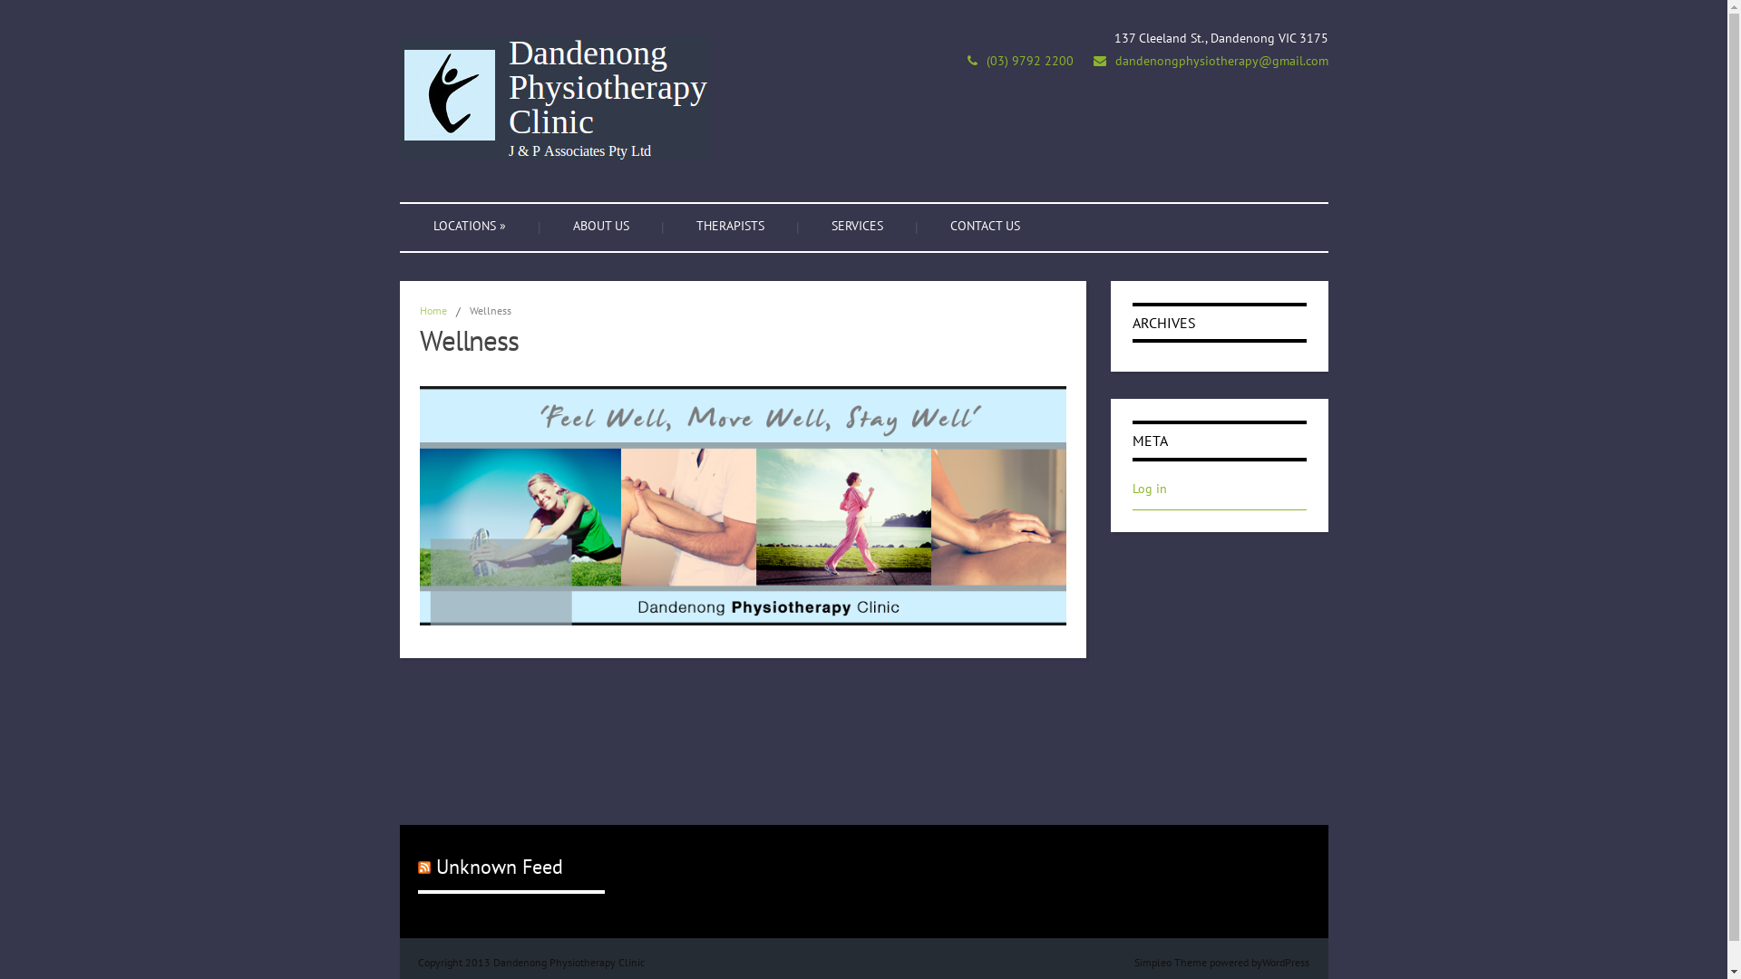 The height and width of the screenshot is (979, 1741). I want to click on dandenongphysiotherapy@gmail.com, so click(1222, 61).